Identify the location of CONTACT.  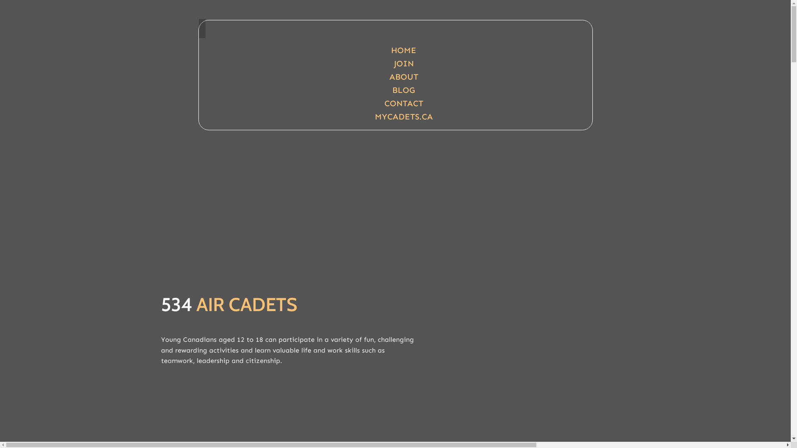
(404, 103).